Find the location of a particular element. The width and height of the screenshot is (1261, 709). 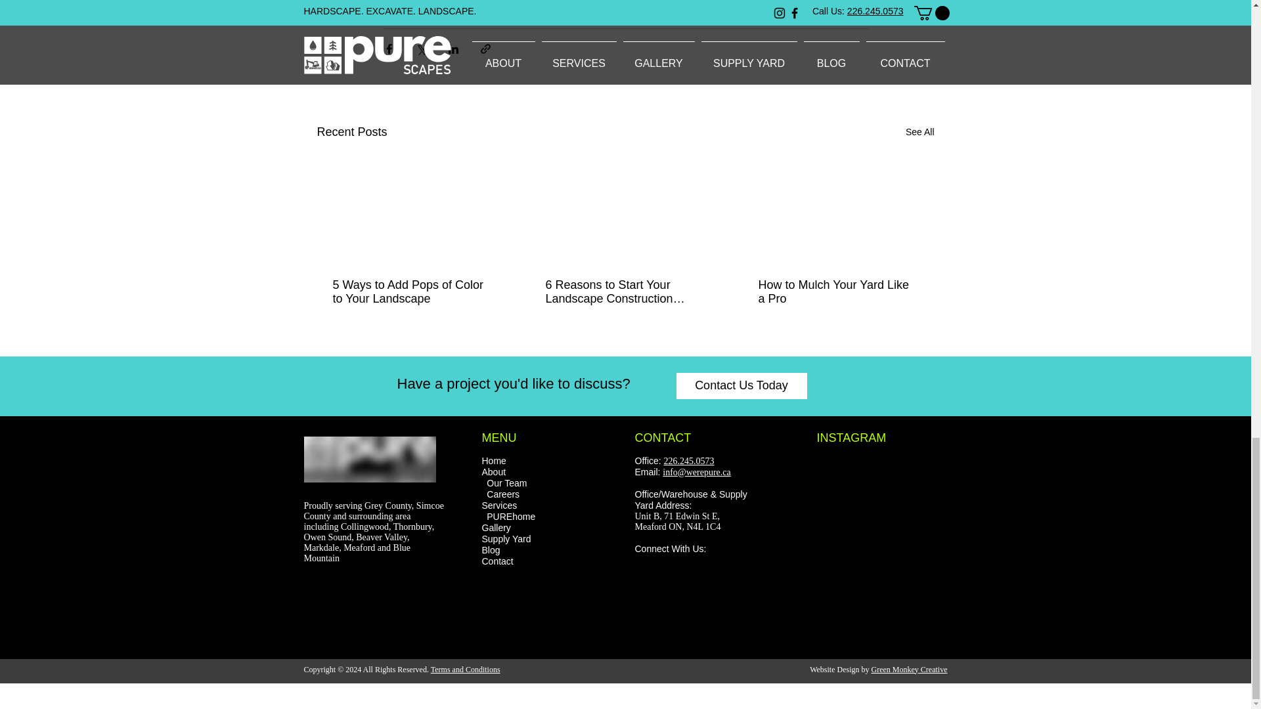

PUREhome is located at coordinates (511, 516).